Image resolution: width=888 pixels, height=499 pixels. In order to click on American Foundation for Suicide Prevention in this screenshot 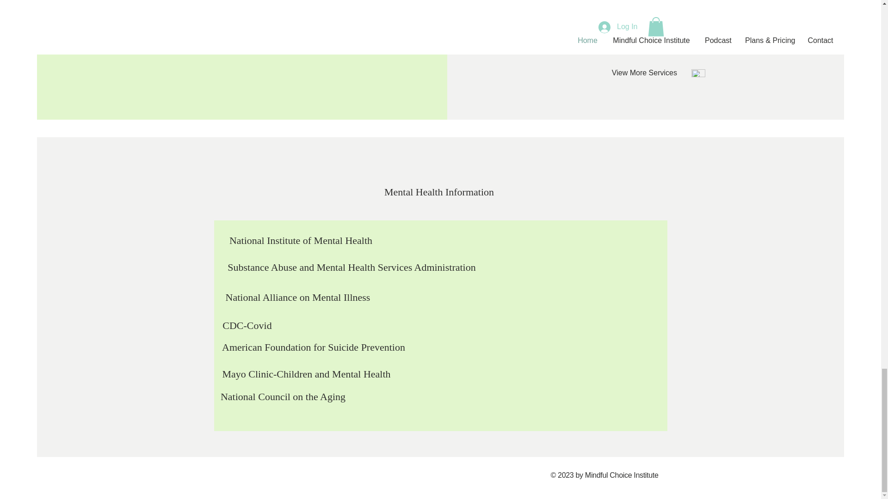, I will do `click(314, 347)`.